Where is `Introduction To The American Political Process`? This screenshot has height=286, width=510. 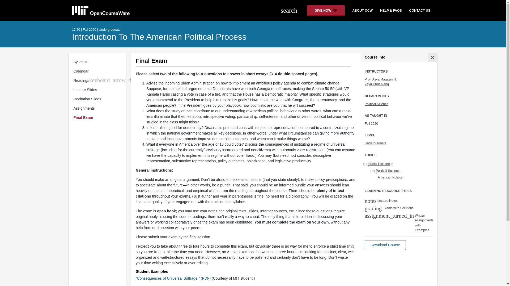
Introduction To The American Political Process is located at coordinates (159, 37).